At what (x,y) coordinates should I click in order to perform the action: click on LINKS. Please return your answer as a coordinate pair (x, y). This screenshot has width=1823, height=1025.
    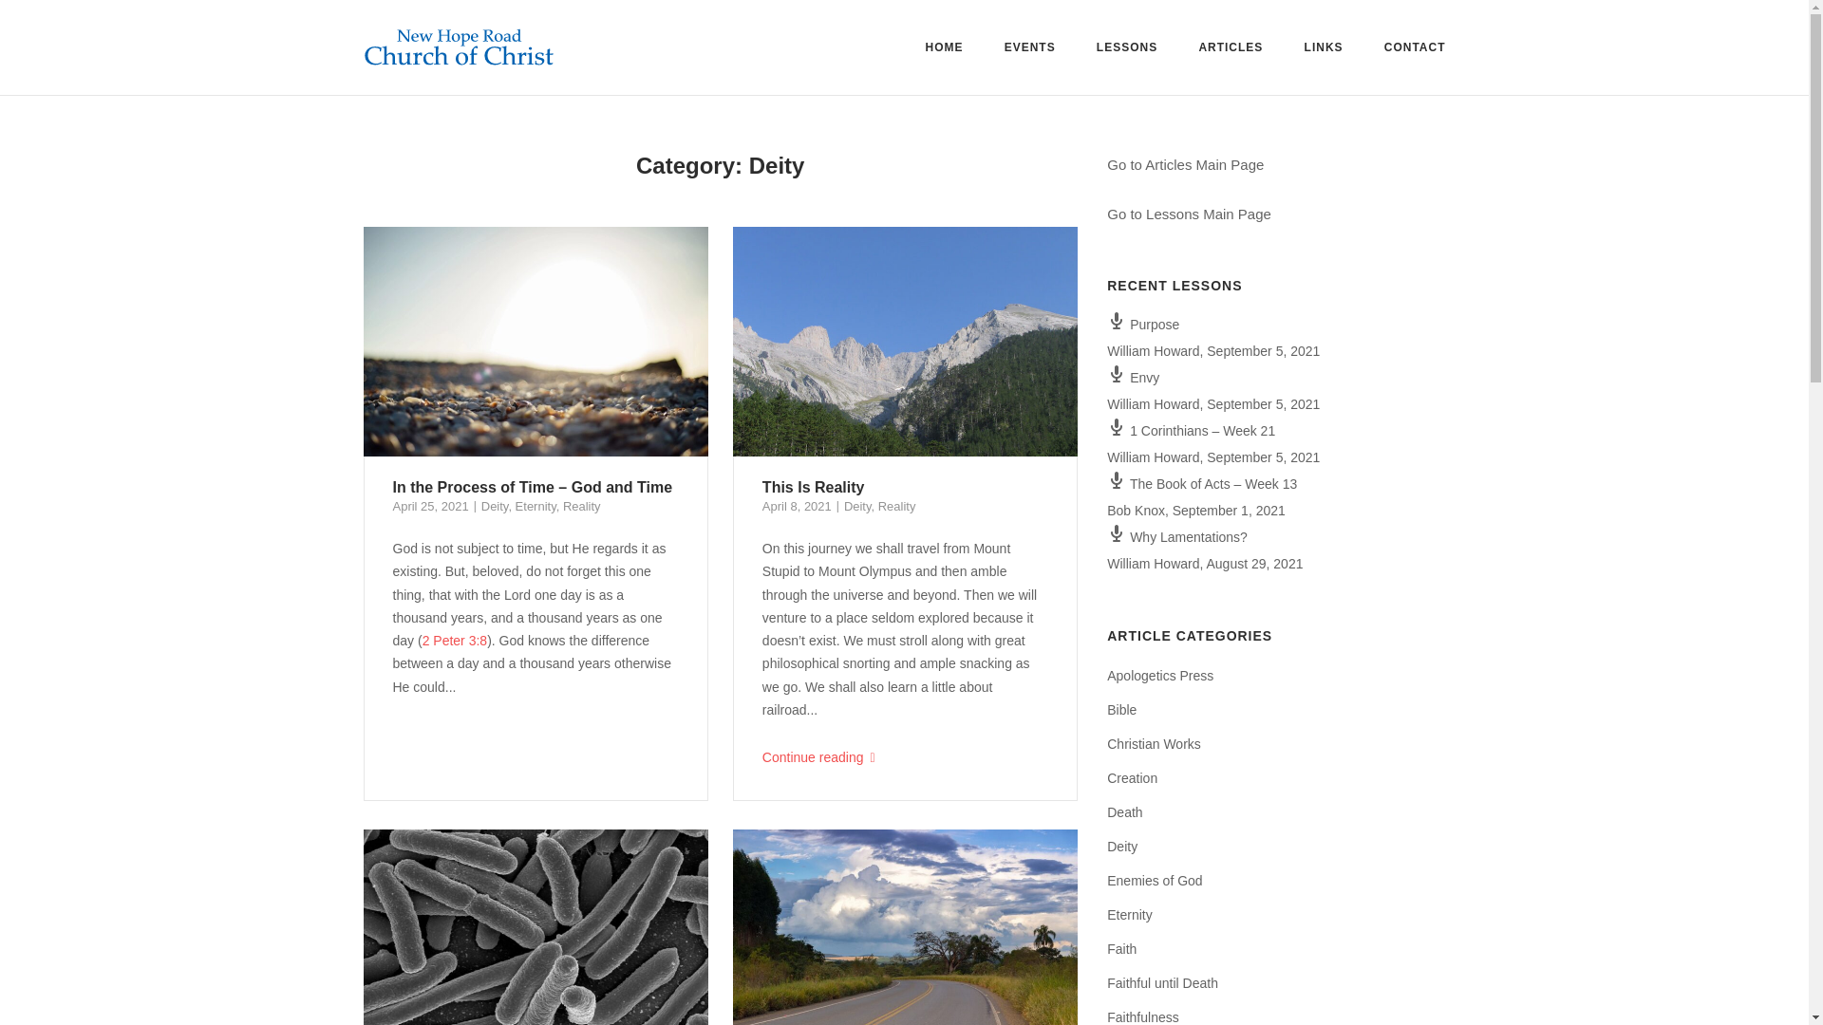
    Looking at the image, I should click on (1324, 50).